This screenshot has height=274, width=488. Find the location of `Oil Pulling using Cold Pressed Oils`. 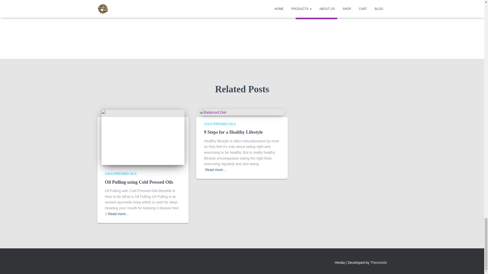

Oil Pulling using Cold Pressed Oils is located at coordinates (139, 182).